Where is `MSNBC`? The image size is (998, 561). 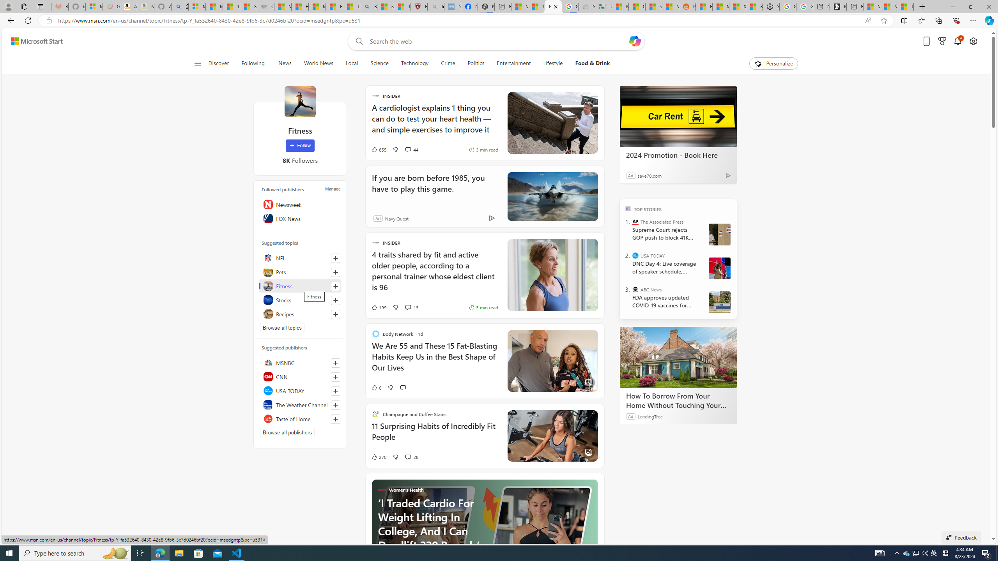 MSNBC is located at coordinates (300, 362).